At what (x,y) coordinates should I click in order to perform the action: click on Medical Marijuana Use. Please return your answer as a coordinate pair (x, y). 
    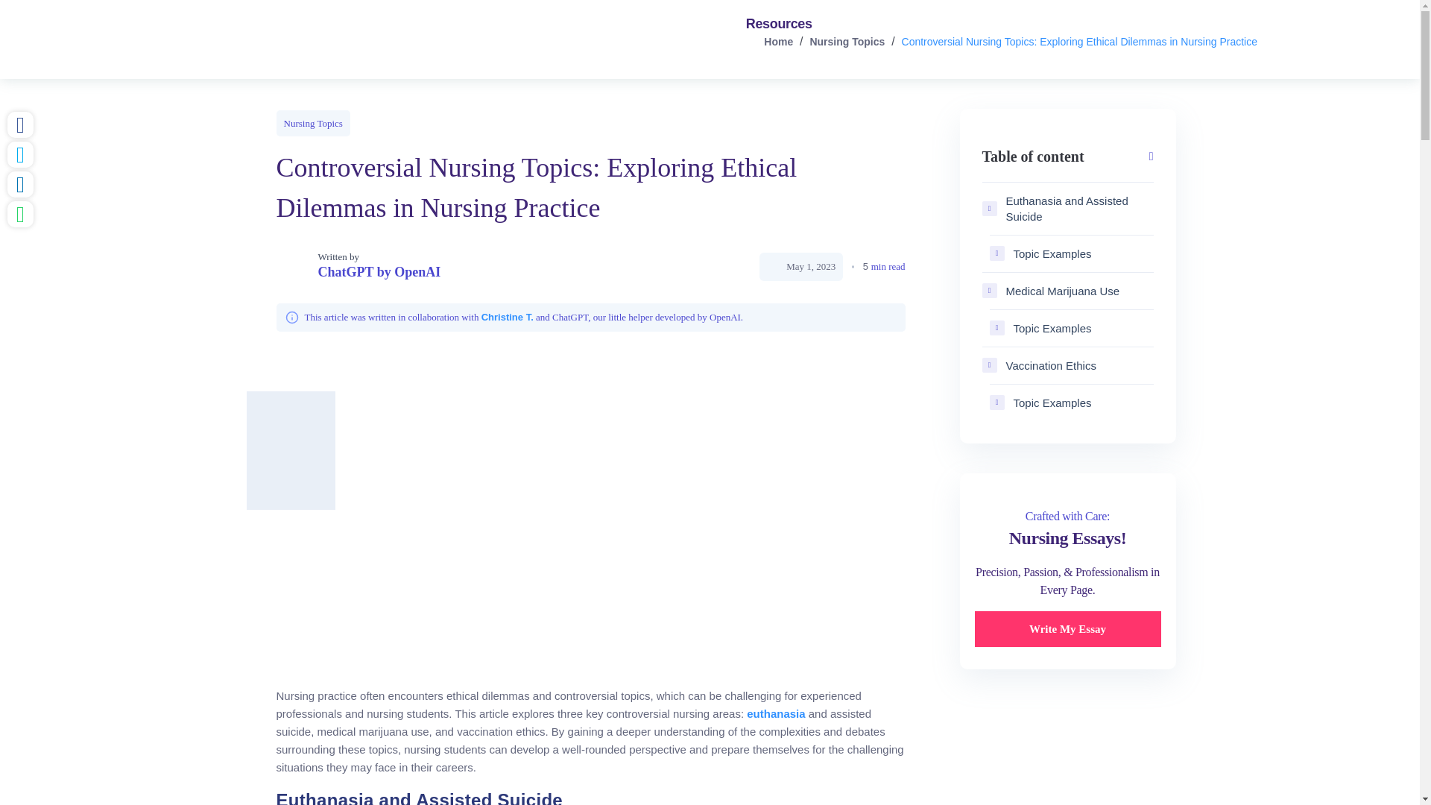
    Looking at the image, I should click on (1067, 291).